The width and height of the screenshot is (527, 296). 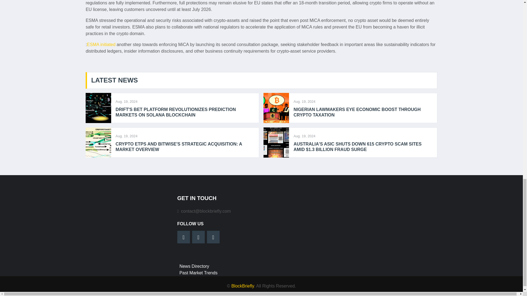 I want to click on Aug. 19, 2024, so click(x=126, y=101).